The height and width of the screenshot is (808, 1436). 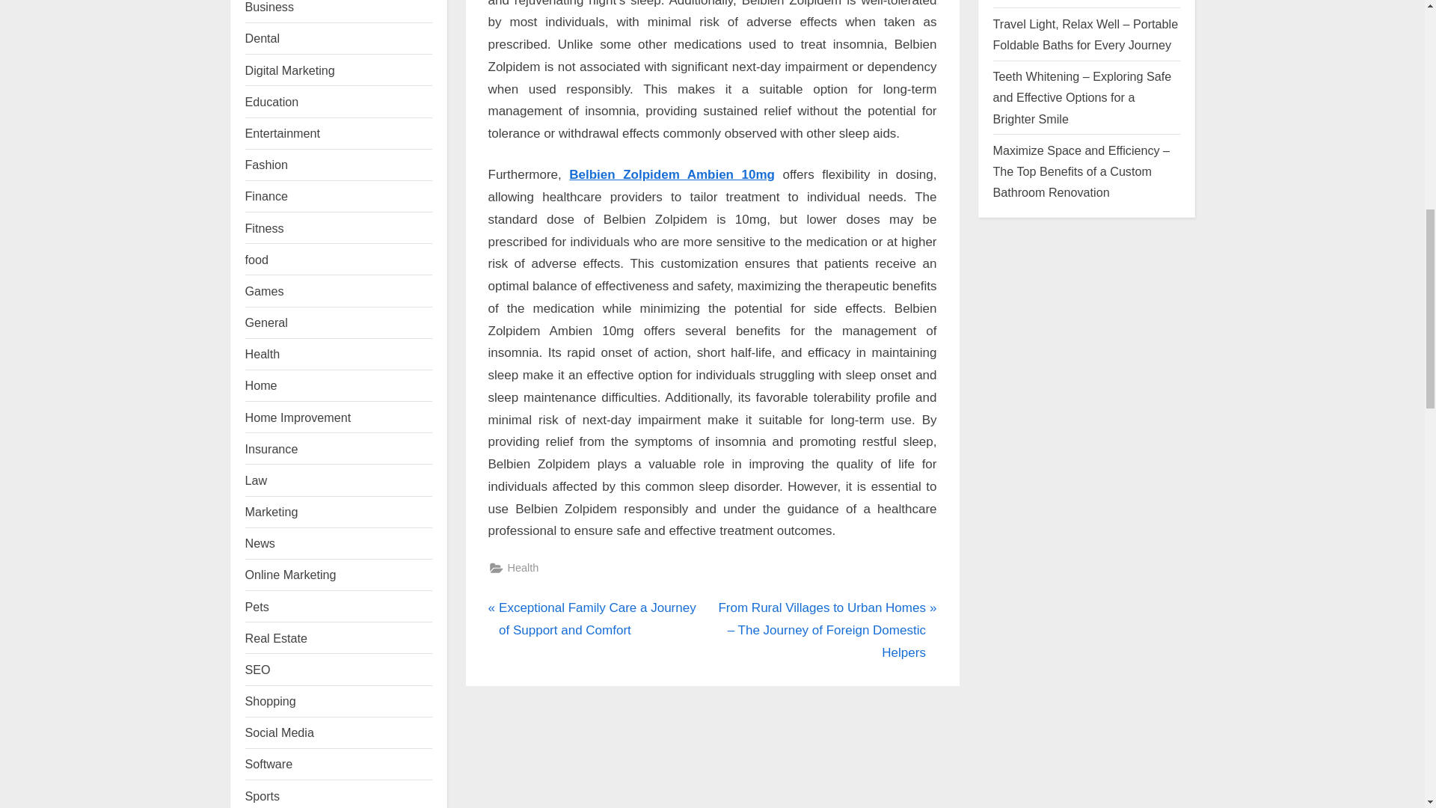 I want to click on Finance, so click(x=266, y=196).